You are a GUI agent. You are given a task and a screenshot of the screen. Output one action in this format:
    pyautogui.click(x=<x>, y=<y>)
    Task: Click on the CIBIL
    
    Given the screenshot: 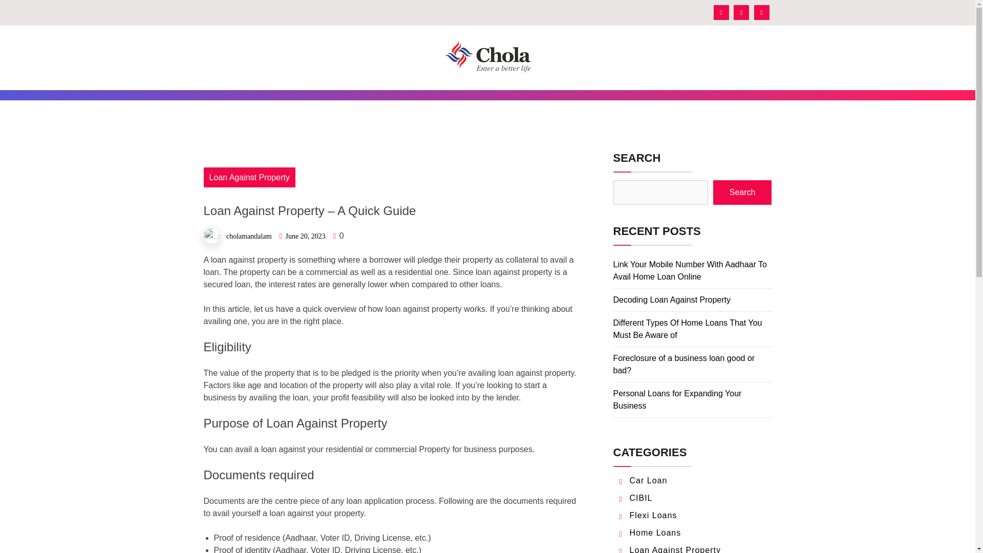 What is the action you would take?
    pyautogui.click(x=641, y=498)
    